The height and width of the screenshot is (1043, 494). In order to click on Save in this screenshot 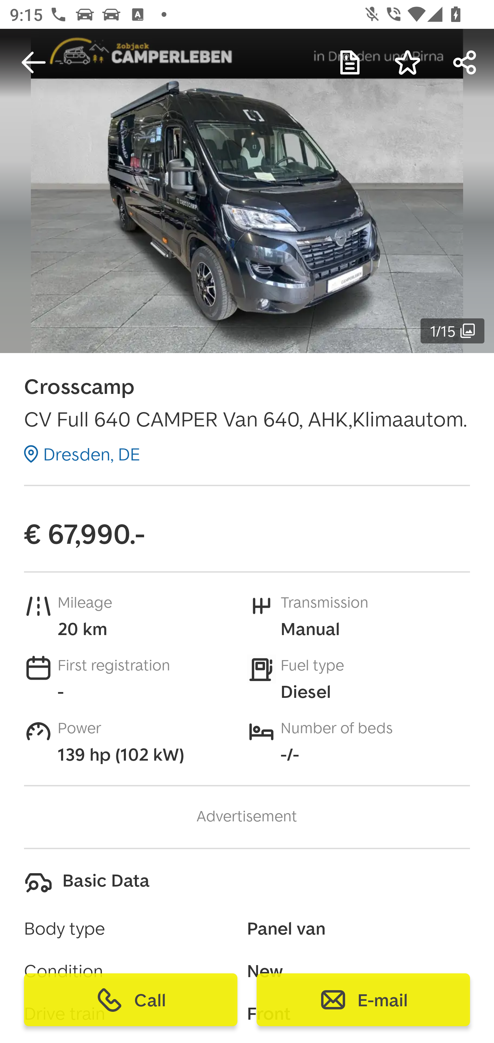, I will do `click(408, 62)`.